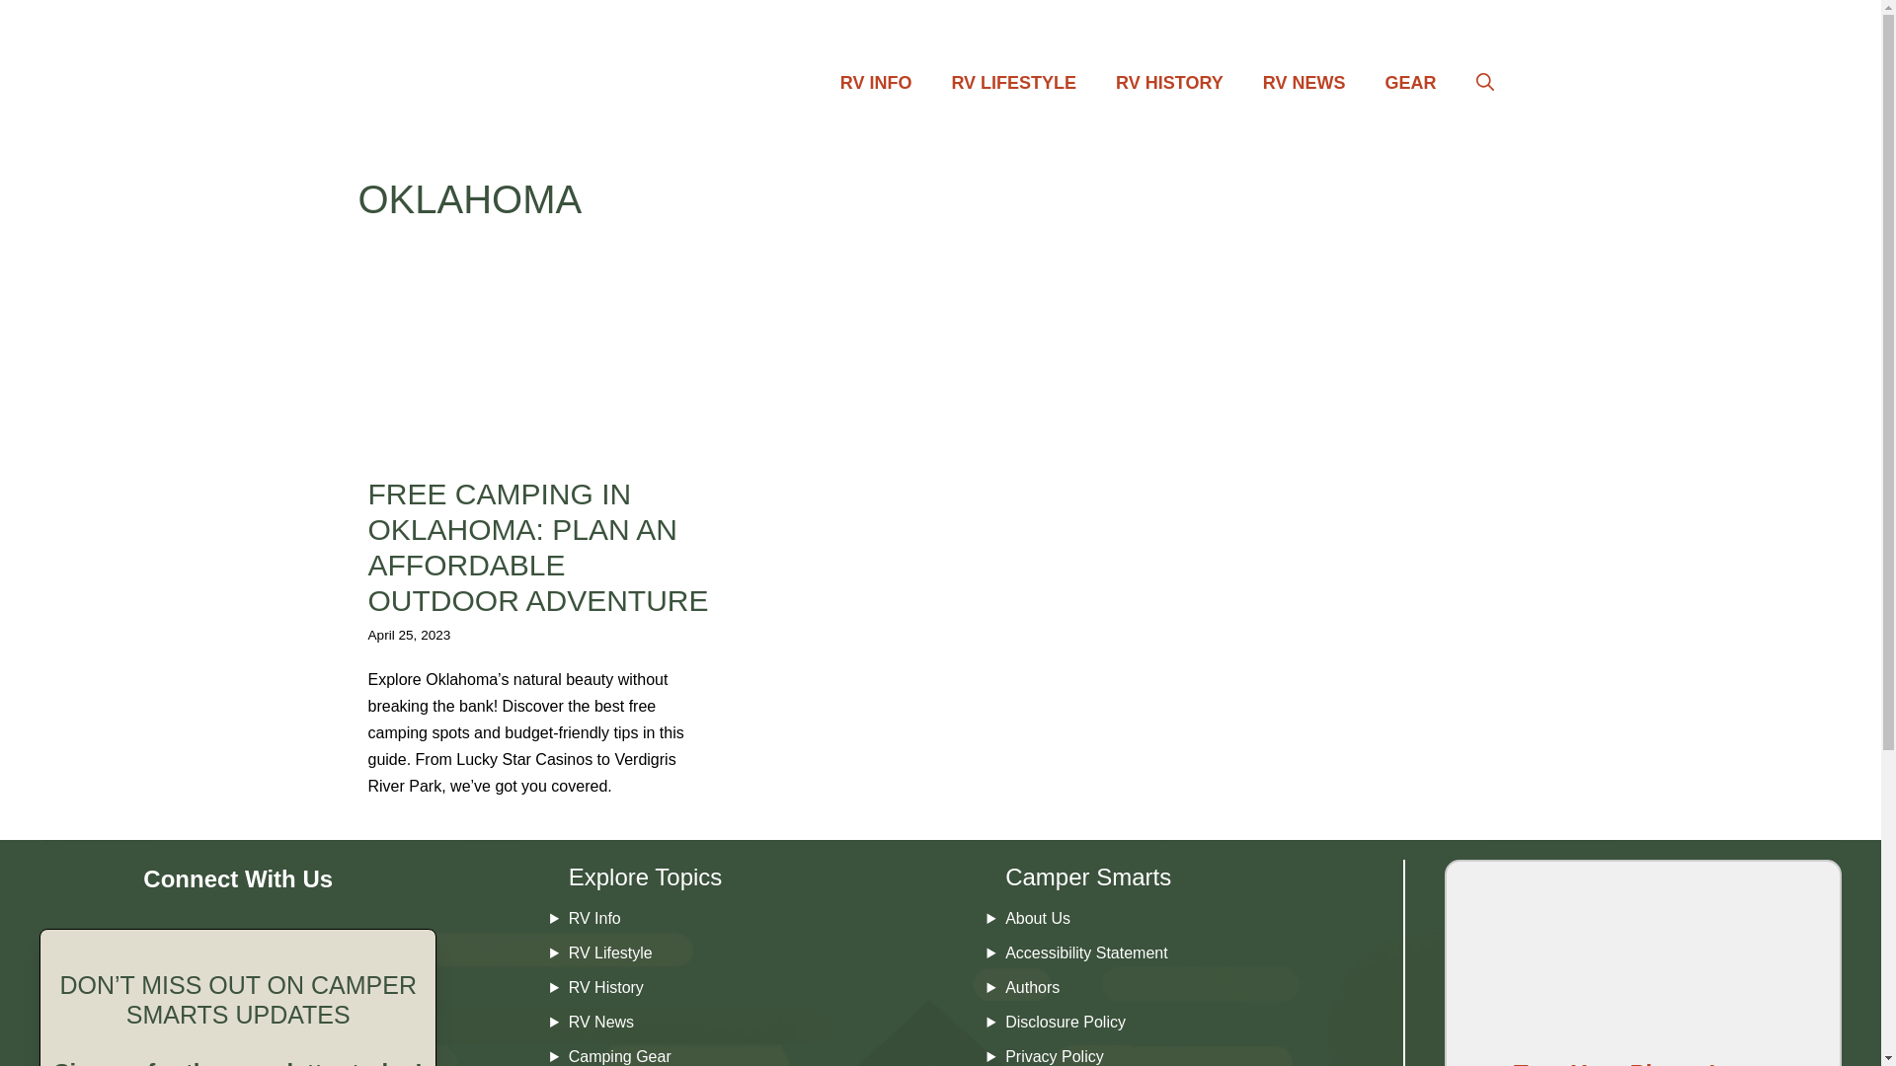 Image resolution: width=1896 pixels, height=1066 pixels. Describe the element at coordinates (1032, 987) in the screenshot. I see `Authors` at that location.